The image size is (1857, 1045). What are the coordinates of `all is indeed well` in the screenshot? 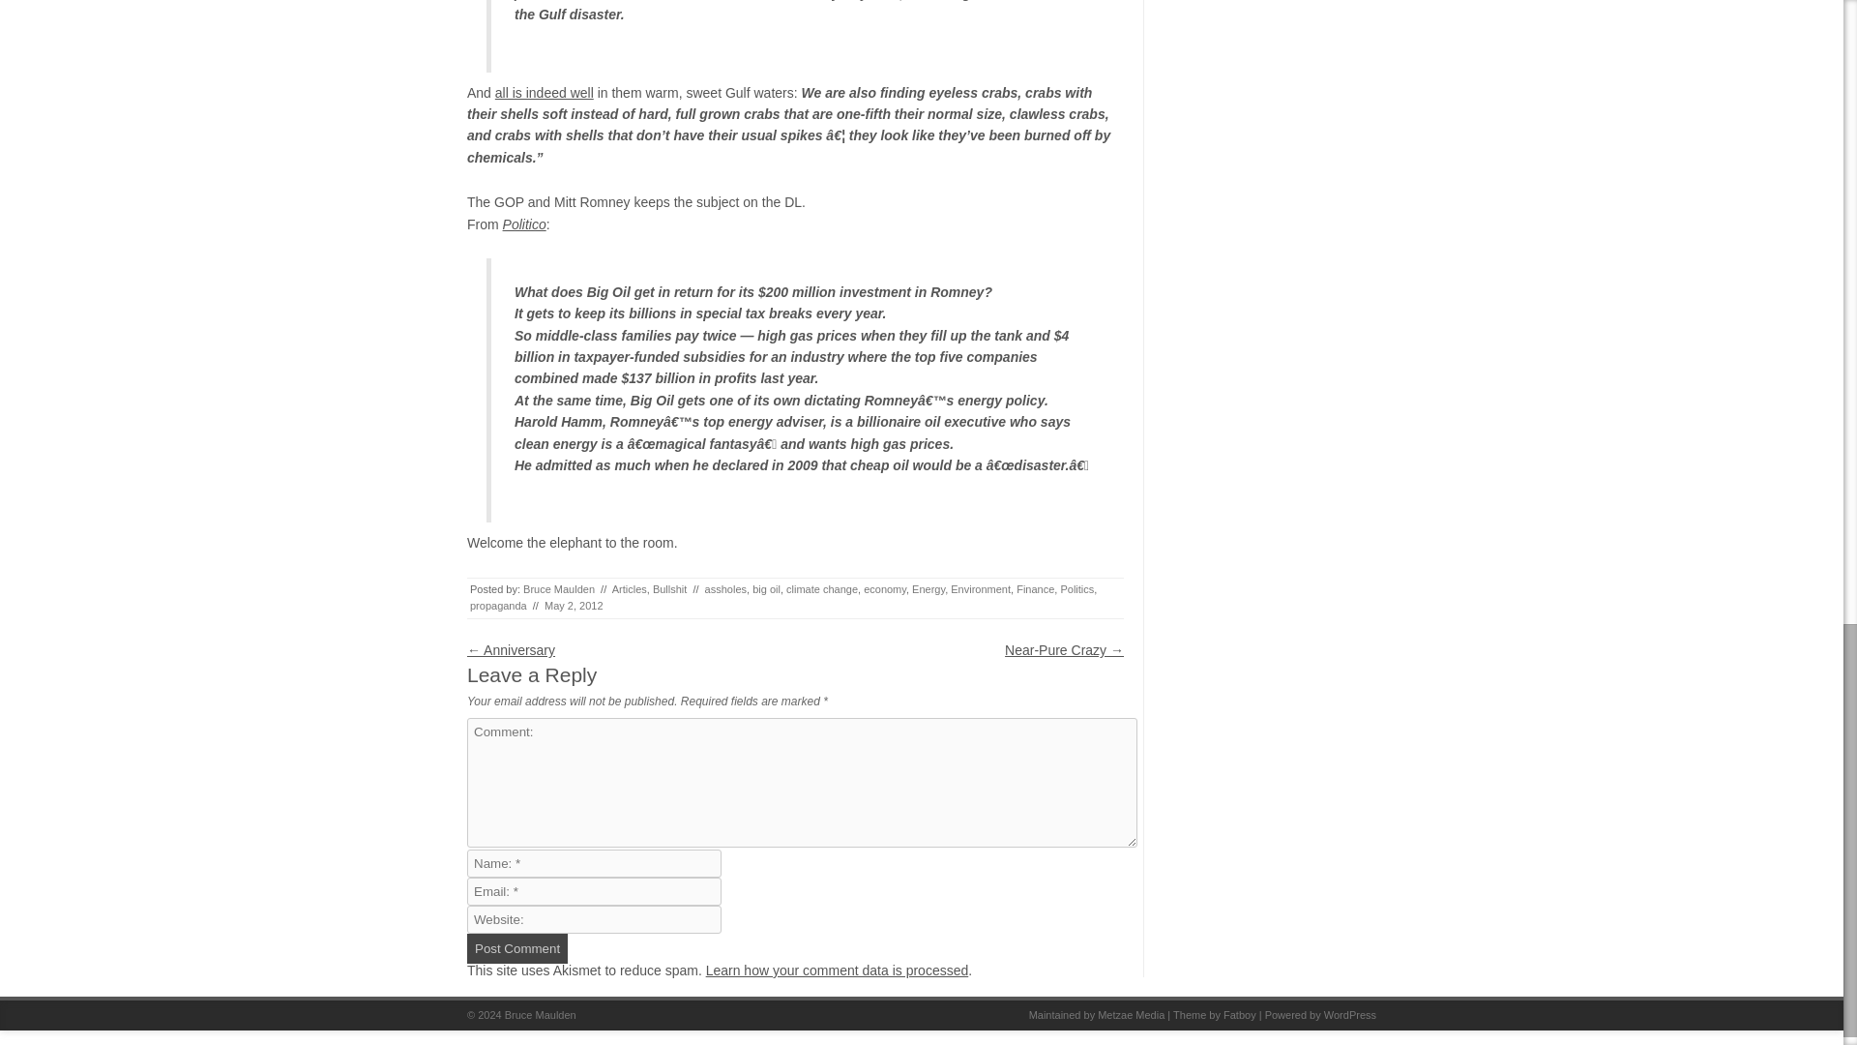 It's located at (545, 92).